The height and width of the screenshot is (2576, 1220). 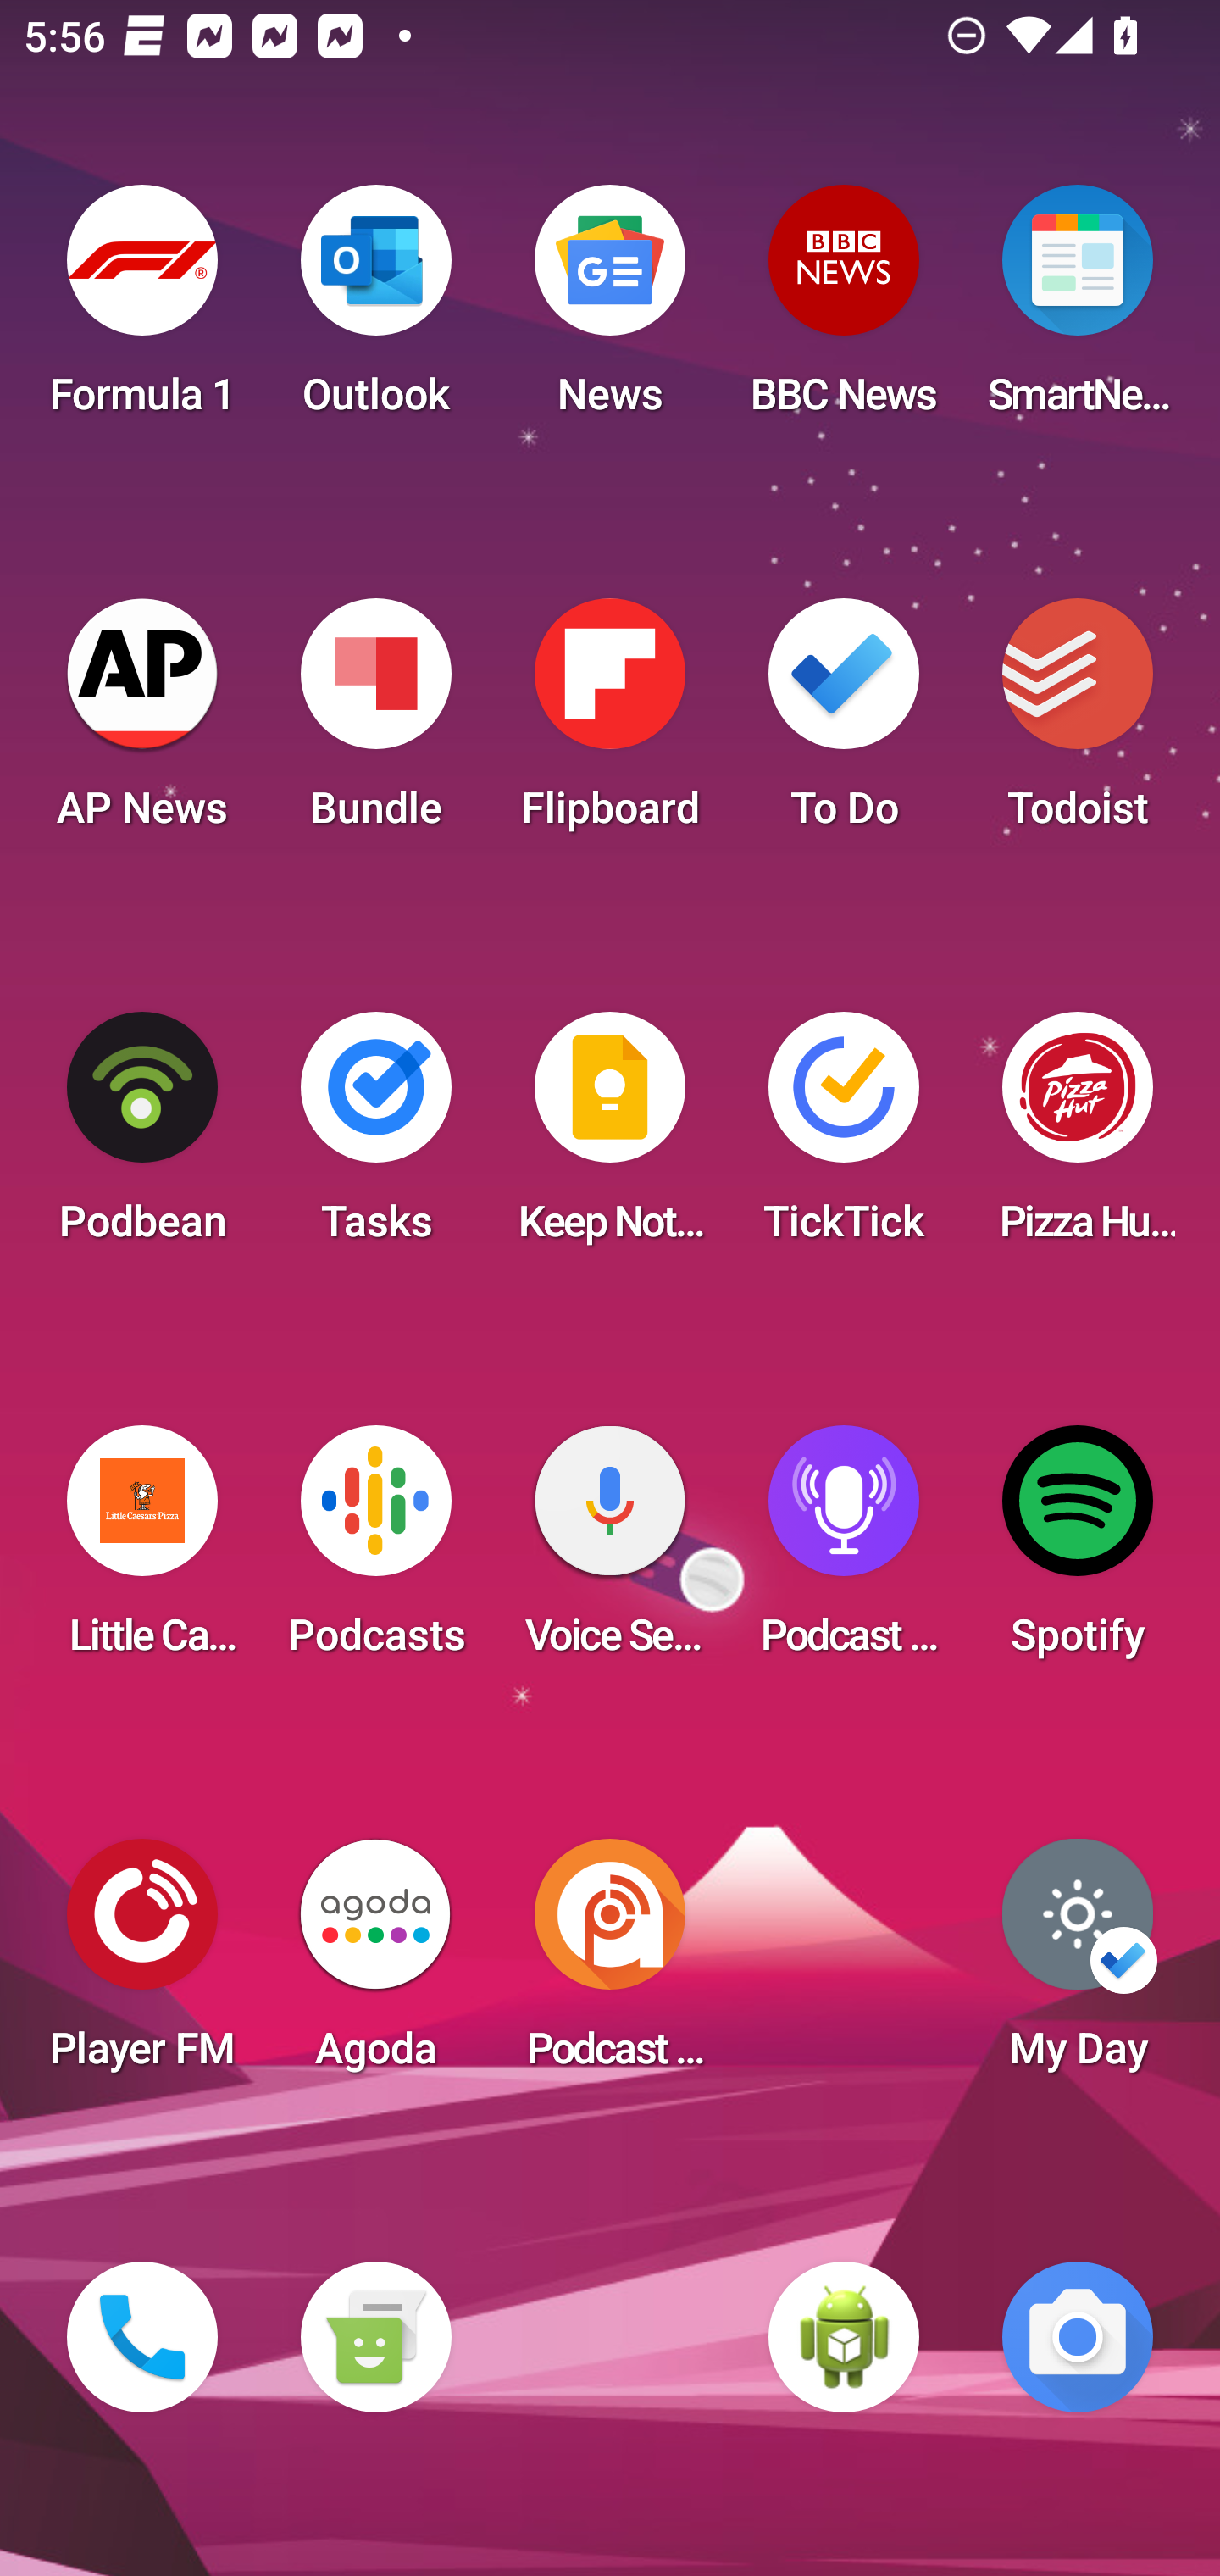 I want to click on My Day, so click(x=1078, y=1964).